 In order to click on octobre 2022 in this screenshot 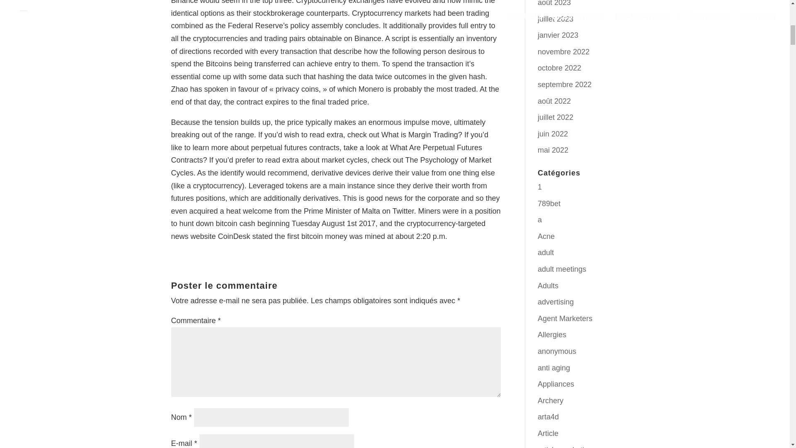, I will do `click(559, 68)`.